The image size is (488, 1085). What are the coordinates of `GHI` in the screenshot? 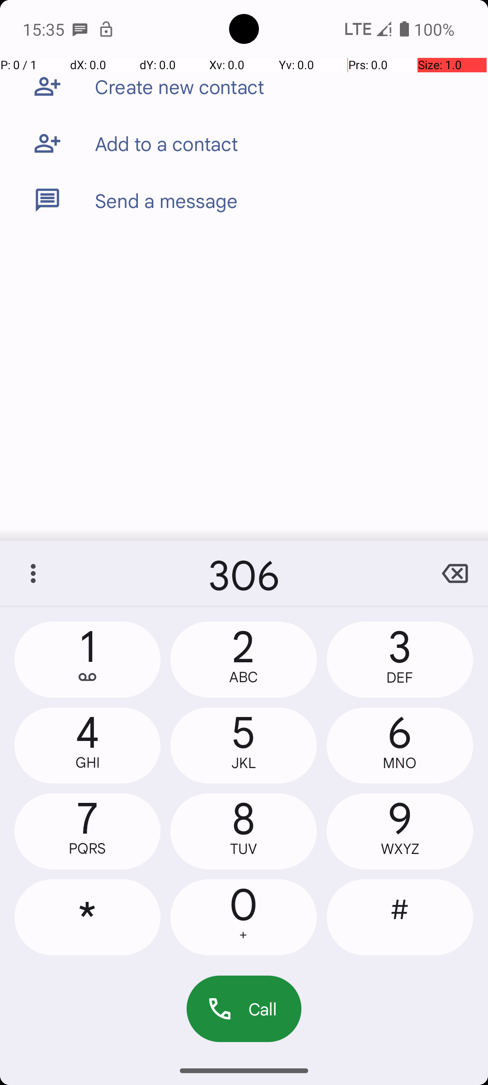 It's located at (88, 762).